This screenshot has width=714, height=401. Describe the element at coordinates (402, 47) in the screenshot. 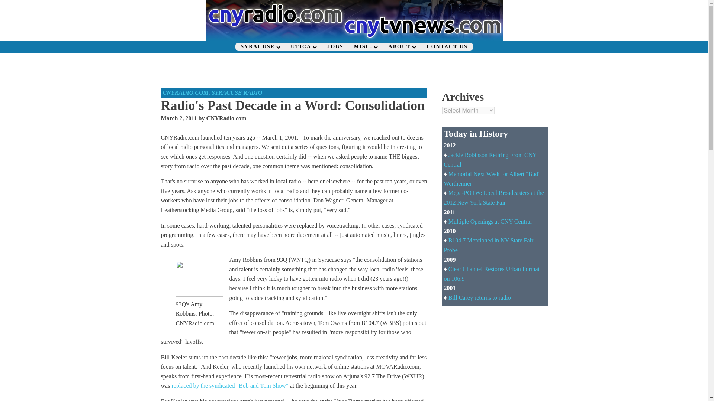

I see `ABOUT` at that location.